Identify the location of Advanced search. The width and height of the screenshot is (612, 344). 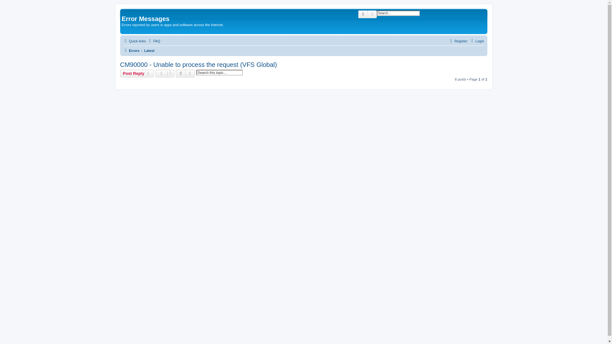
(190, 74).